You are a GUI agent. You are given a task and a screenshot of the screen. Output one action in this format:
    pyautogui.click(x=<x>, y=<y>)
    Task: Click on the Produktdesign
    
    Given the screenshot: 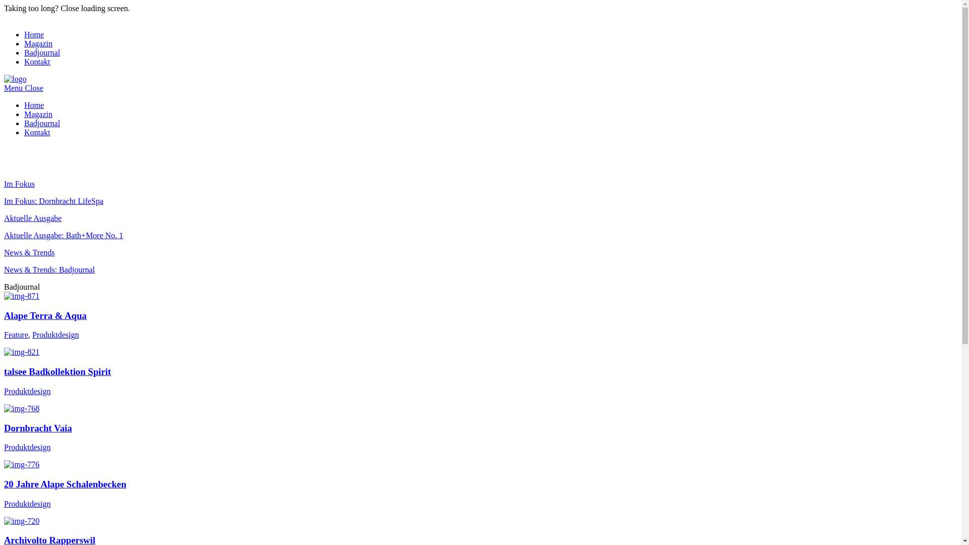 What is the action you would take?
    pyautogui.click(x=56, y=335)
    